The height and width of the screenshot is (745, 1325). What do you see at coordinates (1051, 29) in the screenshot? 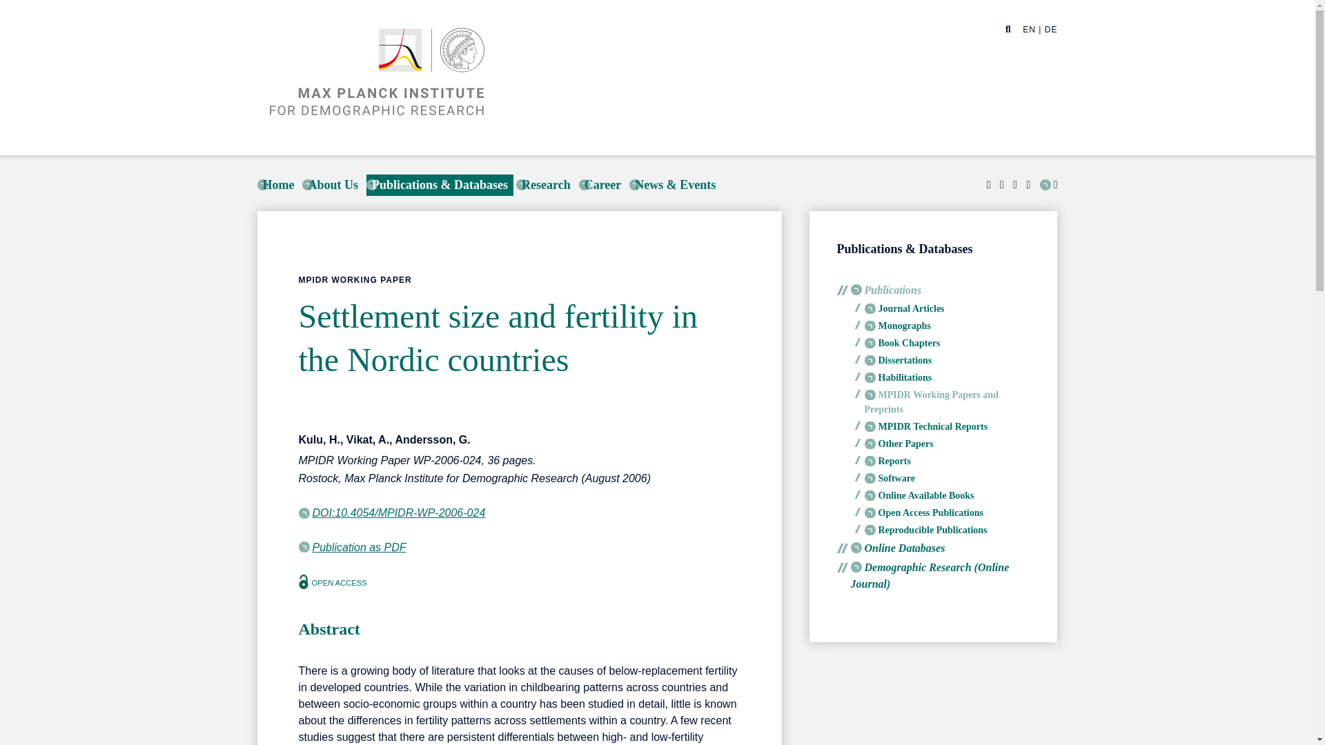
I see `DE` at bounding box center [1051, 29].